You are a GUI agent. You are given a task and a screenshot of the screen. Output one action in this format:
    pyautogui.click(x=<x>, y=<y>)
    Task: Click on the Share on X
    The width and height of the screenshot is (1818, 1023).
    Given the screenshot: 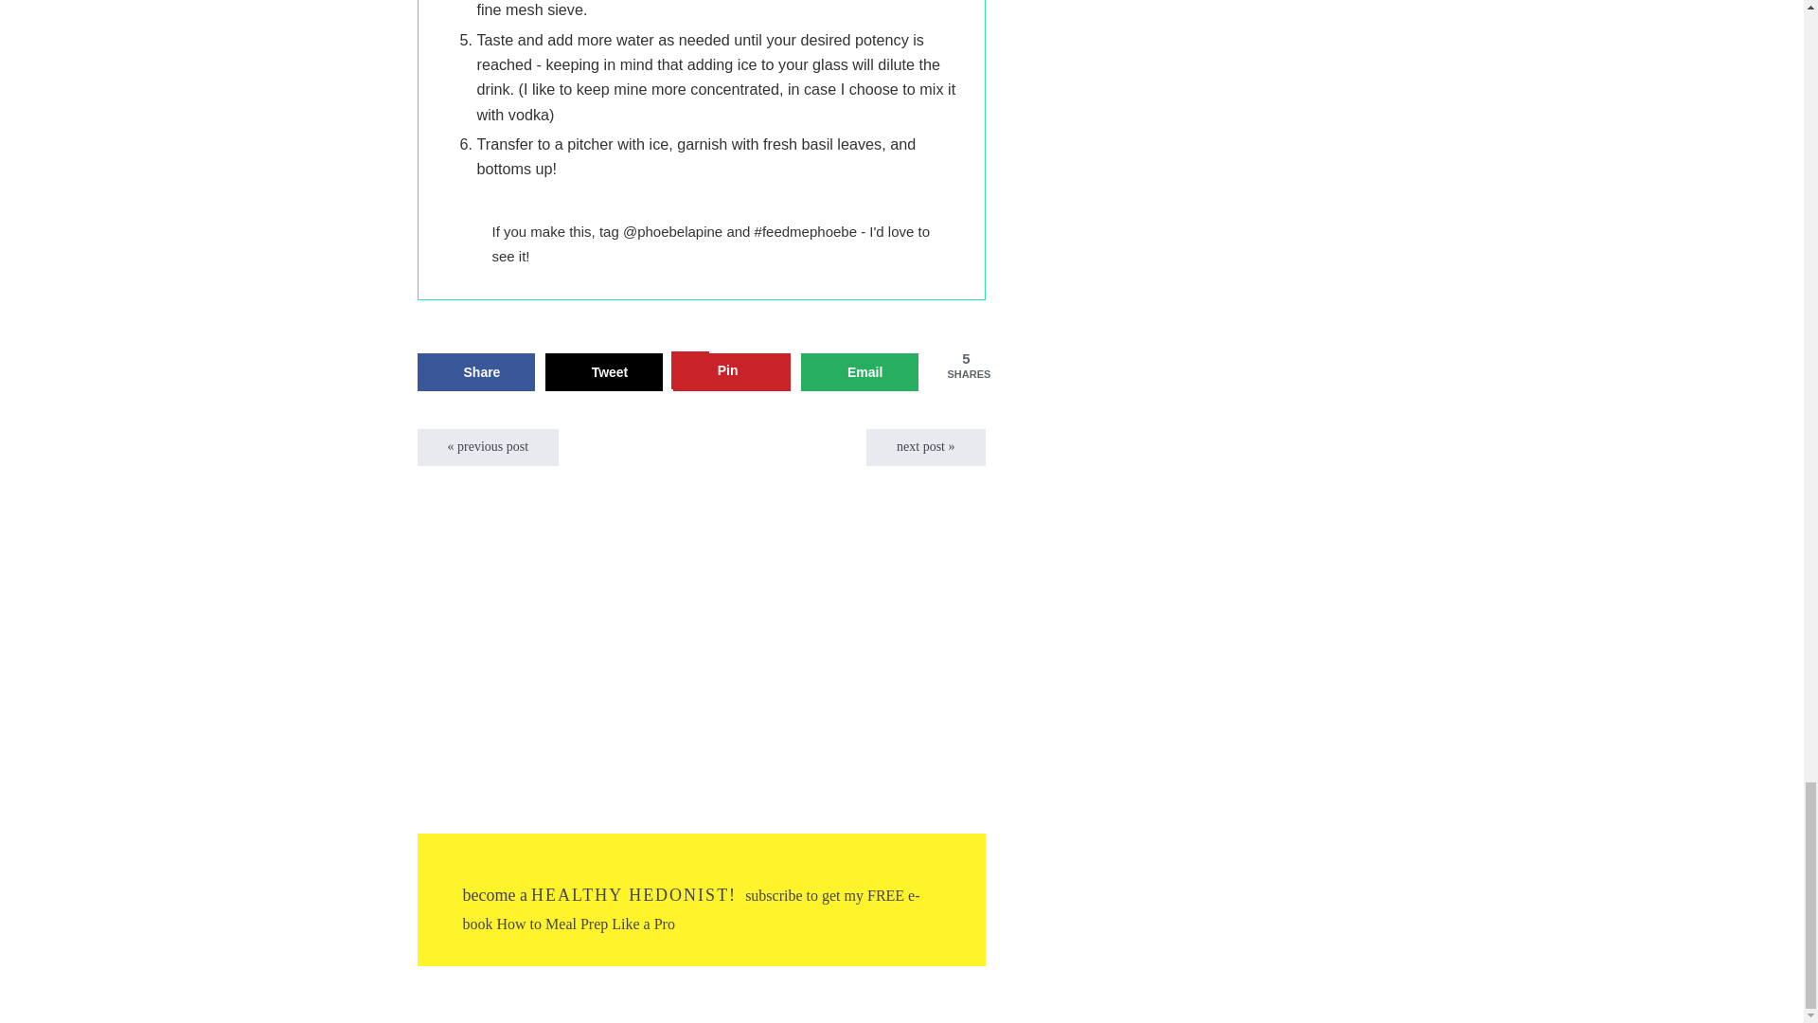 What is the action you would take?
    pyautogui.click(x=604, y=371)
    